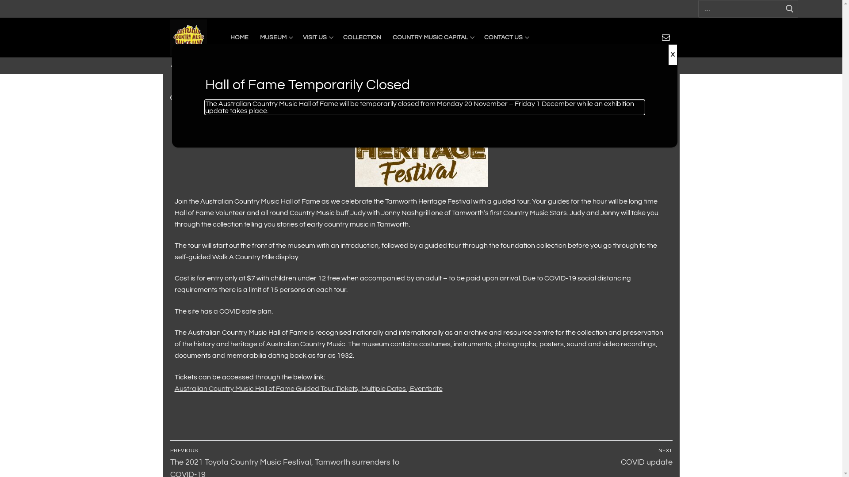 The image size is (849, 477). What do you see at coordinates (672, 55) in the screenshot?
I see `X` at bounding box center [672, 55].